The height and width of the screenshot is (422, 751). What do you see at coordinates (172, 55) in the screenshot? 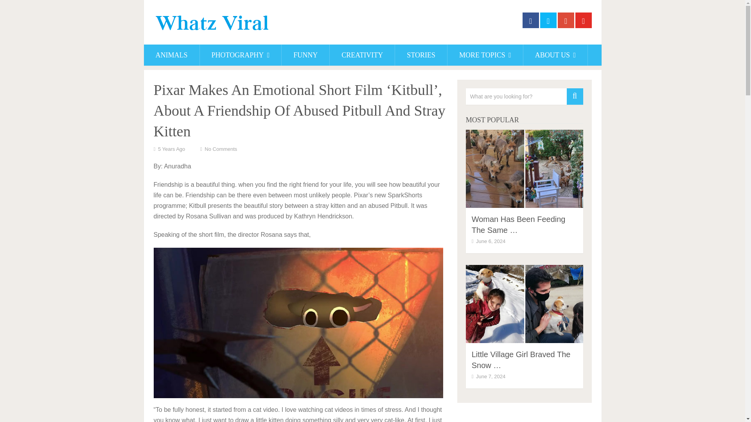
I see `ANIMALS` at bounding box center [172, 55].